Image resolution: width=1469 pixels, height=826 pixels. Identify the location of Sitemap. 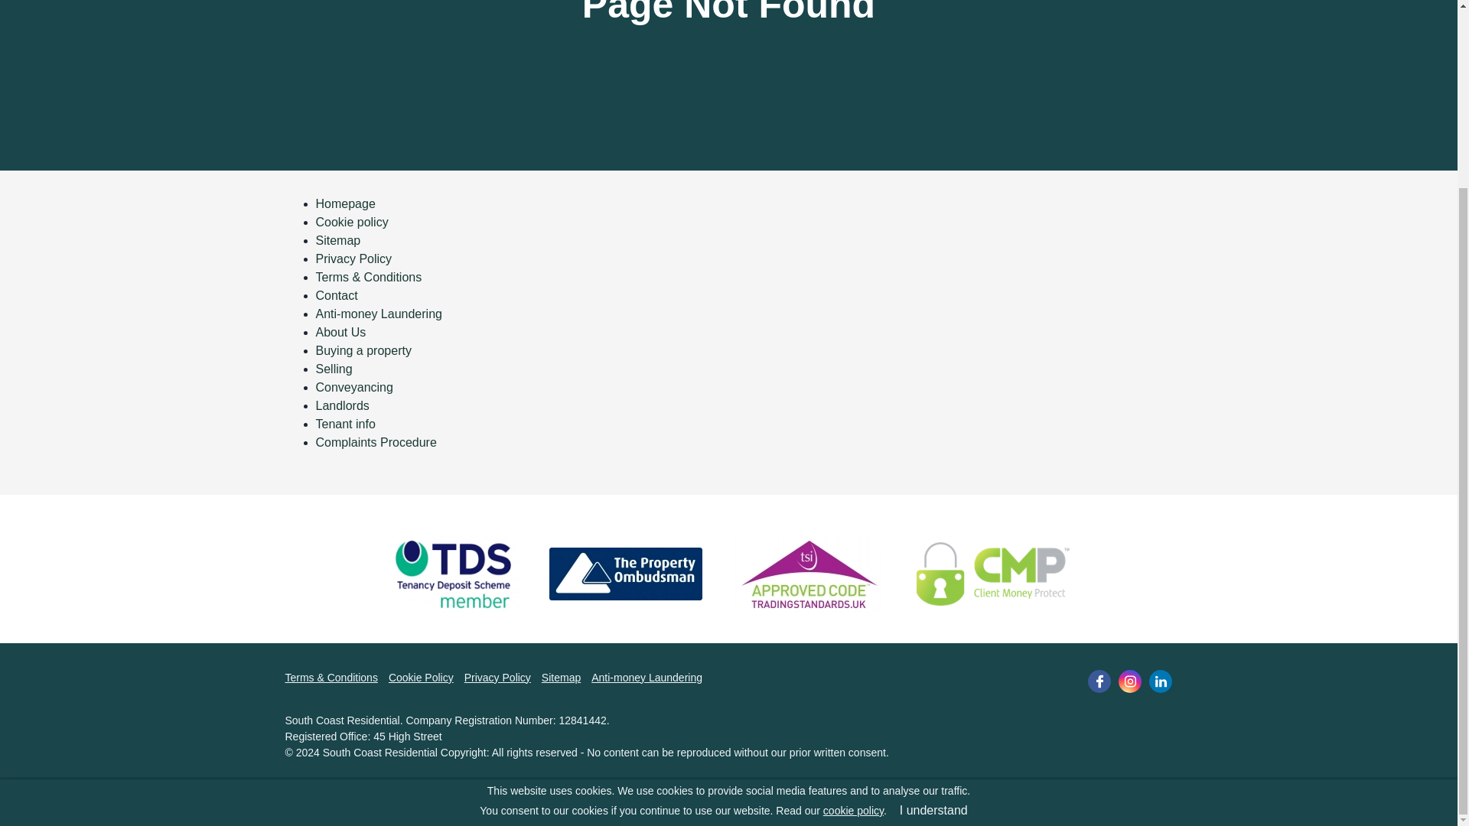
(337, 239).